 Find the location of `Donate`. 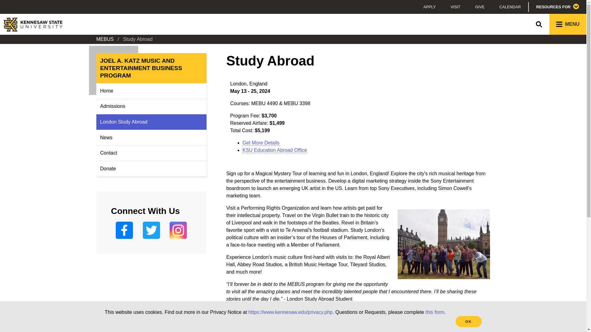

Donate is located at coordinates (151, 168).